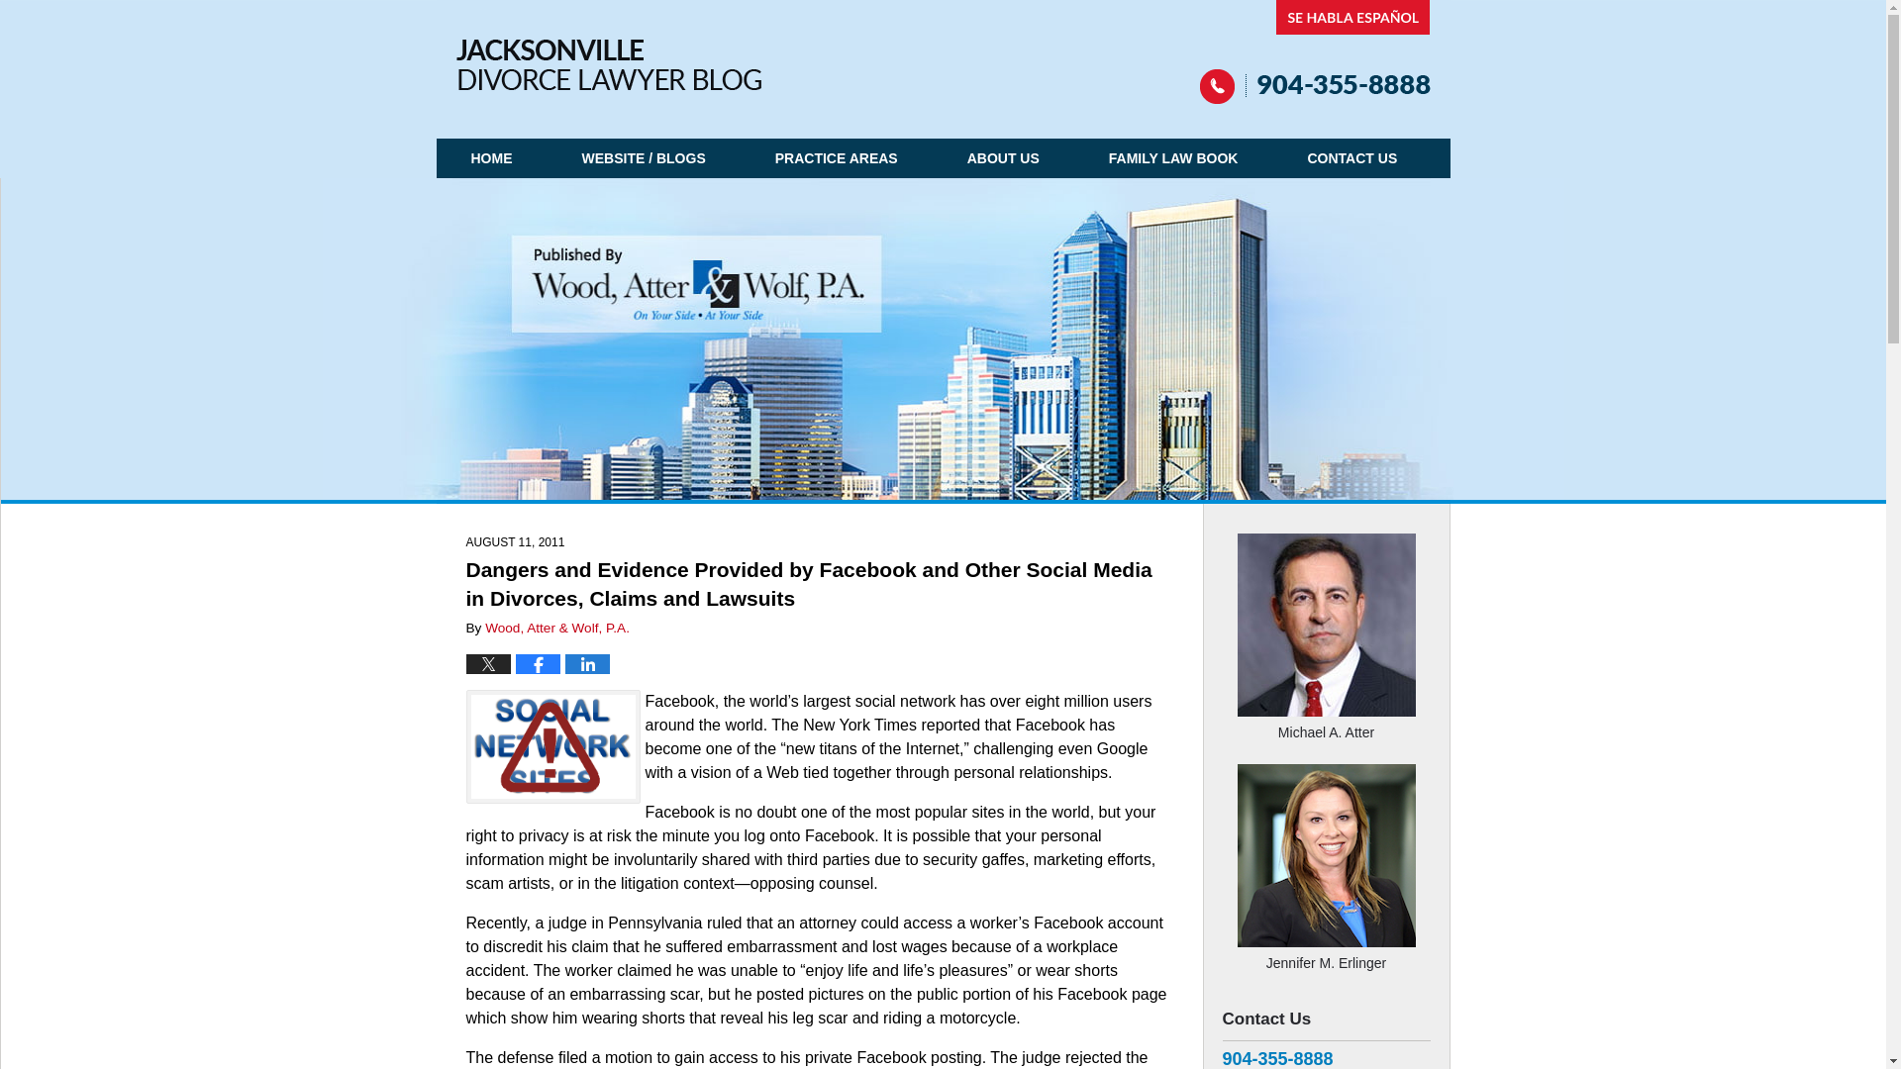 The image size is (1901, 1069). Describe the element at coordinates (1173, 158) in the screenshot. I see `FAMILY LAW BOOK` at that location.